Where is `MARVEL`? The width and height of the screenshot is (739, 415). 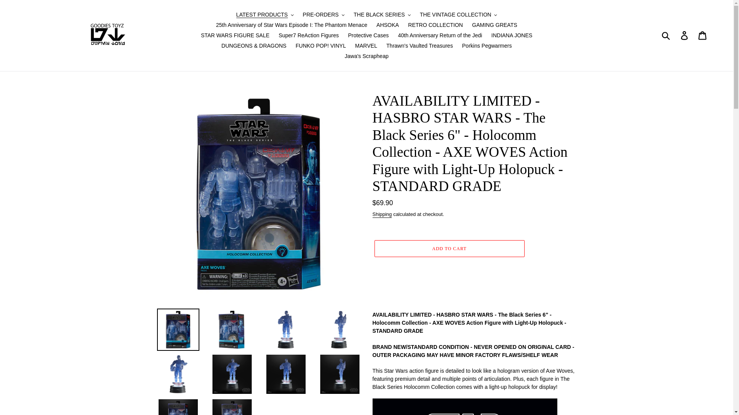
MARVEL is located at coordinates (366, 45).